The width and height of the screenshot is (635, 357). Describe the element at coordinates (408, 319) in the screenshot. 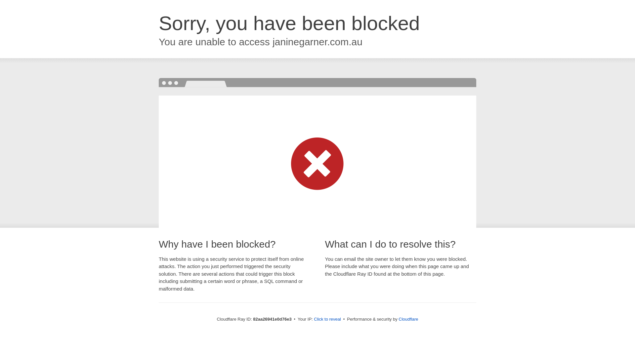

I see `Cloudflare` at that location.